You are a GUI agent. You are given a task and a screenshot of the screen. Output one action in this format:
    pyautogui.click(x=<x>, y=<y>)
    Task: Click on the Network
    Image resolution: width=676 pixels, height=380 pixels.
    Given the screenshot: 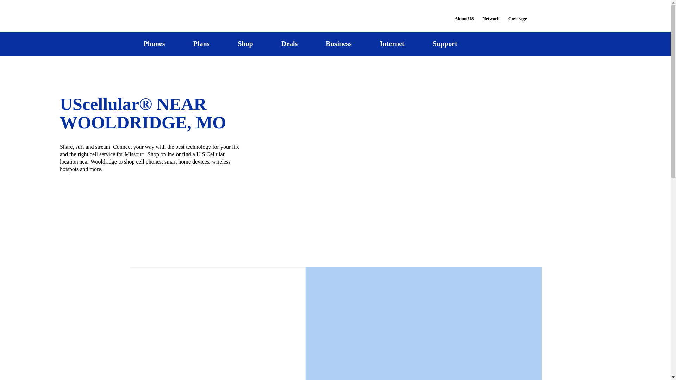 What is the action you would take?
    pyautogui.click(x=491, y=14)
    